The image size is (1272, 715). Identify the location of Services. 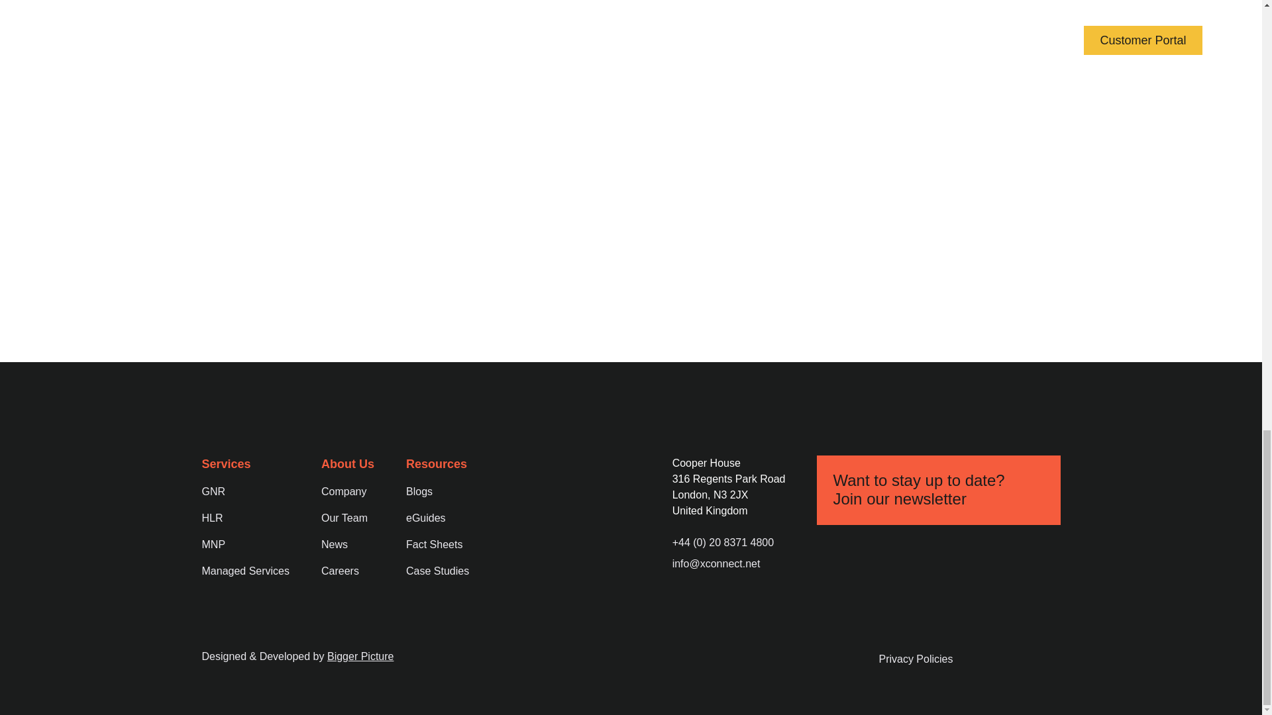
(225, 463).